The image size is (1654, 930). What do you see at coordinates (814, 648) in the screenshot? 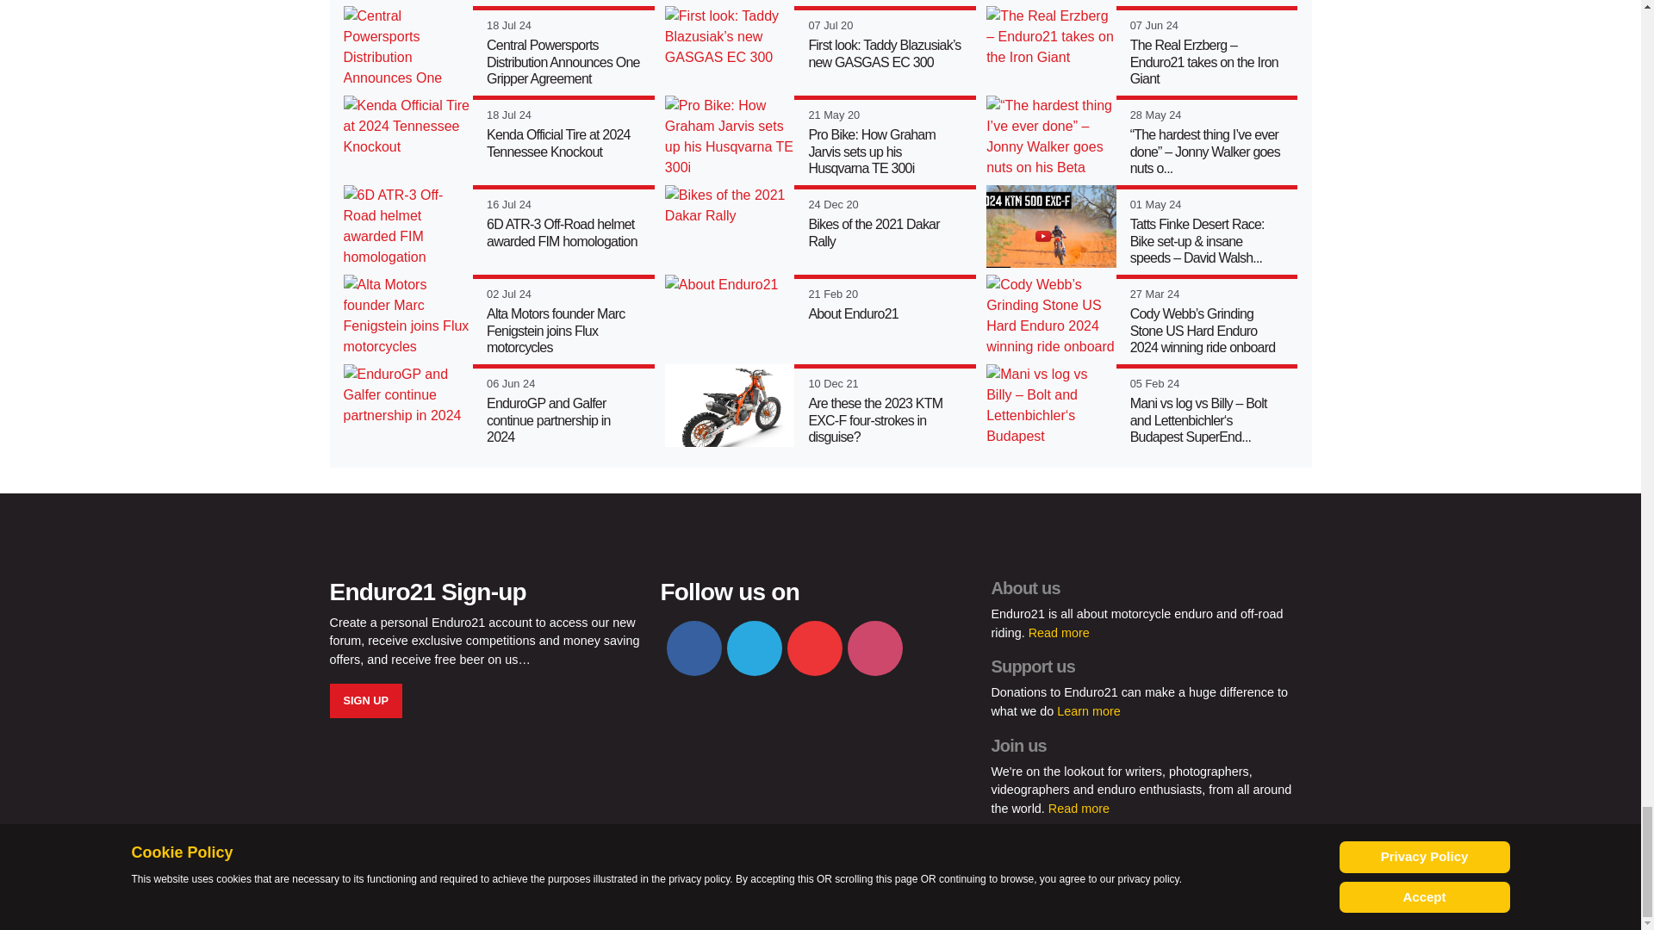
I see `Follow us on Youtube` at bounding box center [814, 648].